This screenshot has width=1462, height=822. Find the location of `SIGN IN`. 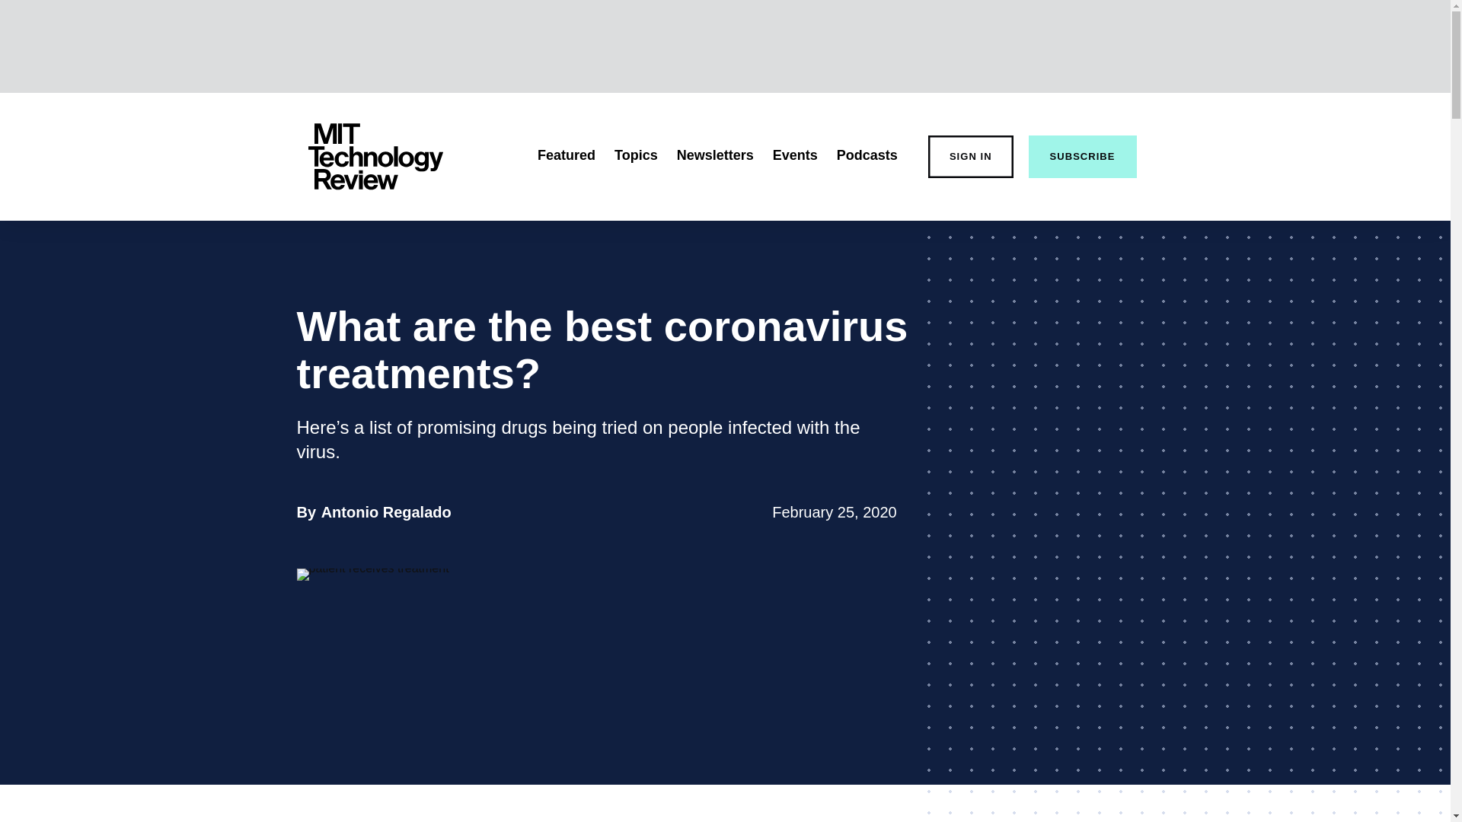

SIGN IN is located at coordinates (970, 157).